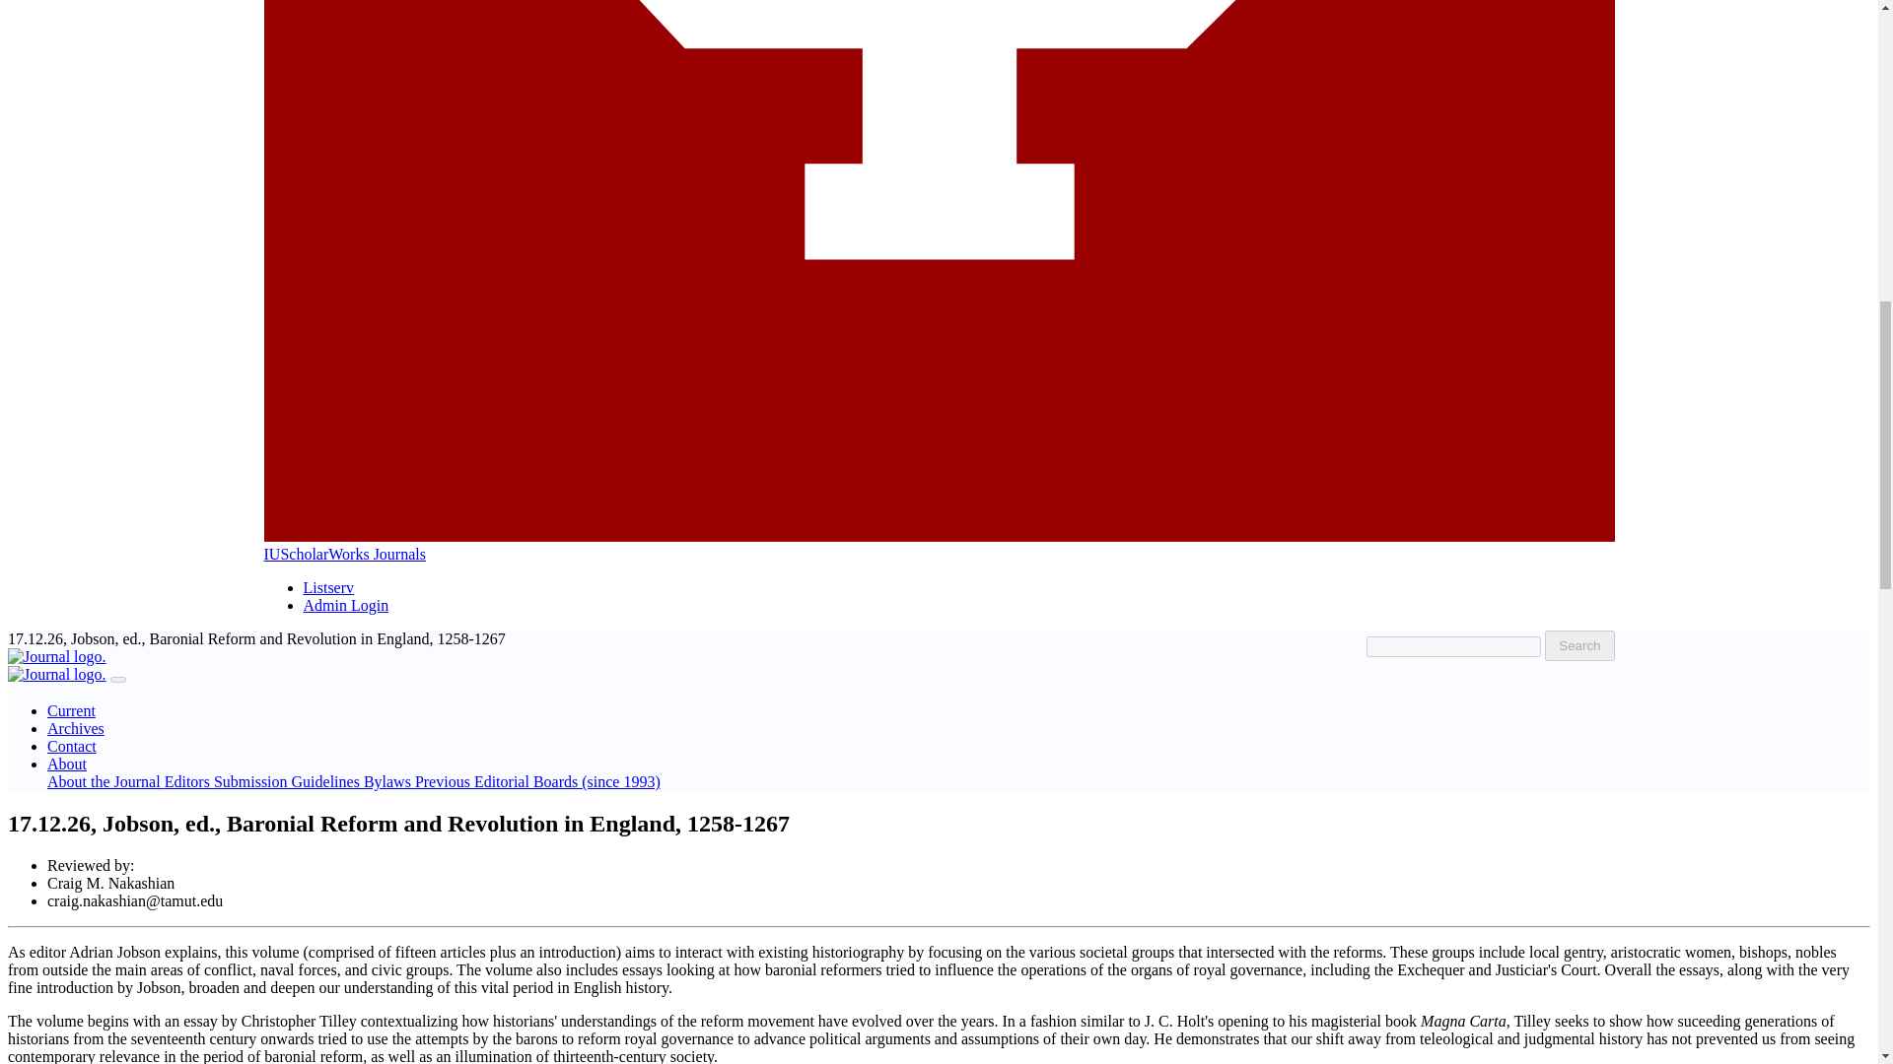  Describe the element at coordinates (106, 782) in the screenshot. I see `About the Journal` at that location.